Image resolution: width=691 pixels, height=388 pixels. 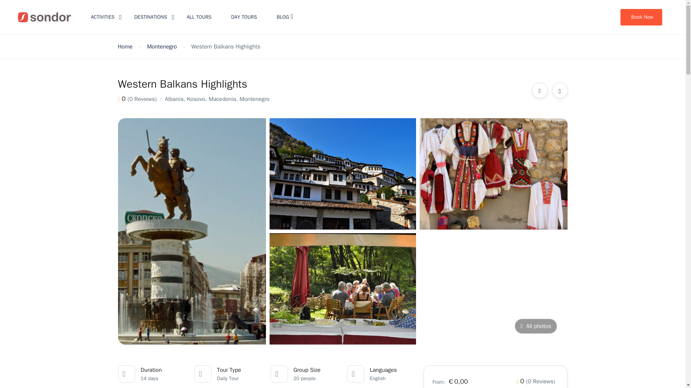 I want to click on Montenegro, so click(x=162, y=47).